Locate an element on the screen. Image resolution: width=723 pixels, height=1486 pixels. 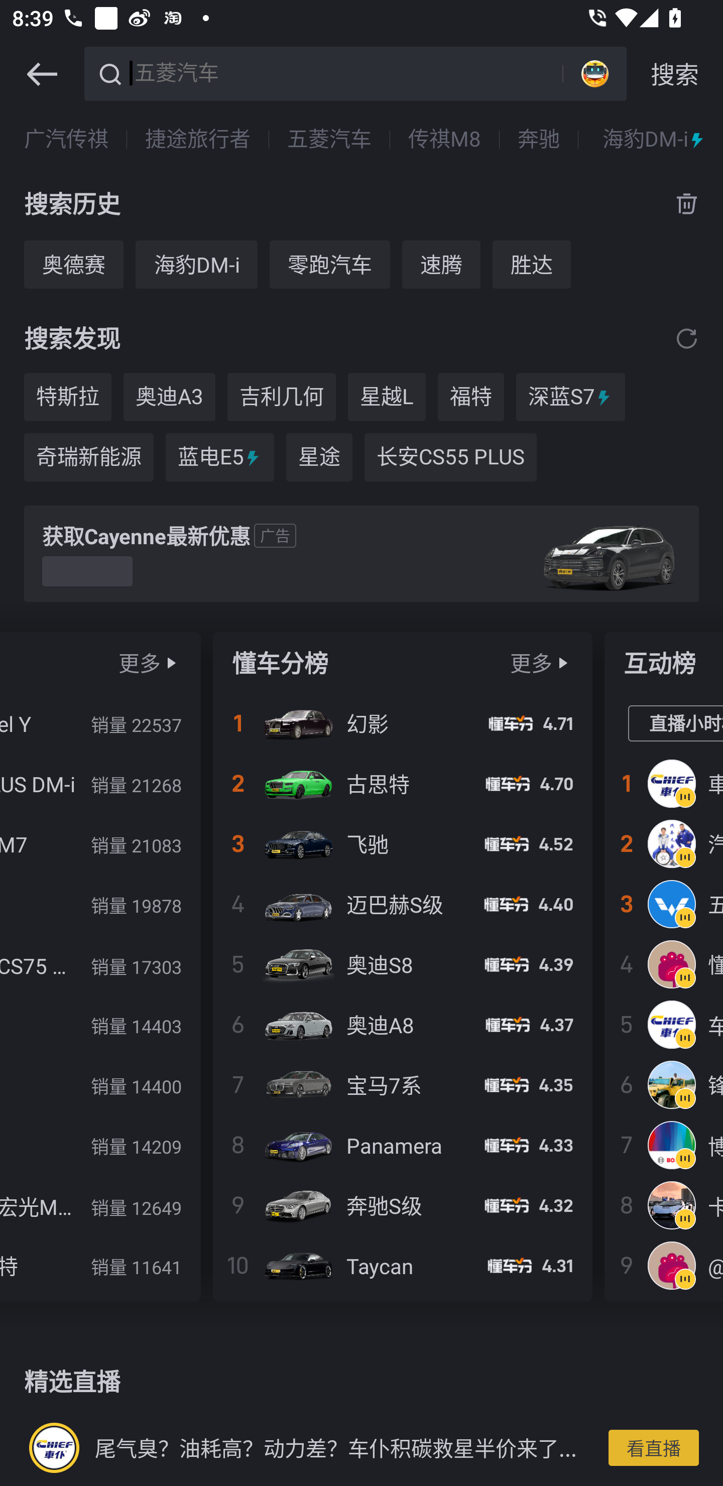
奥迪A8 4.37 is located at coordinates (403, 1024).